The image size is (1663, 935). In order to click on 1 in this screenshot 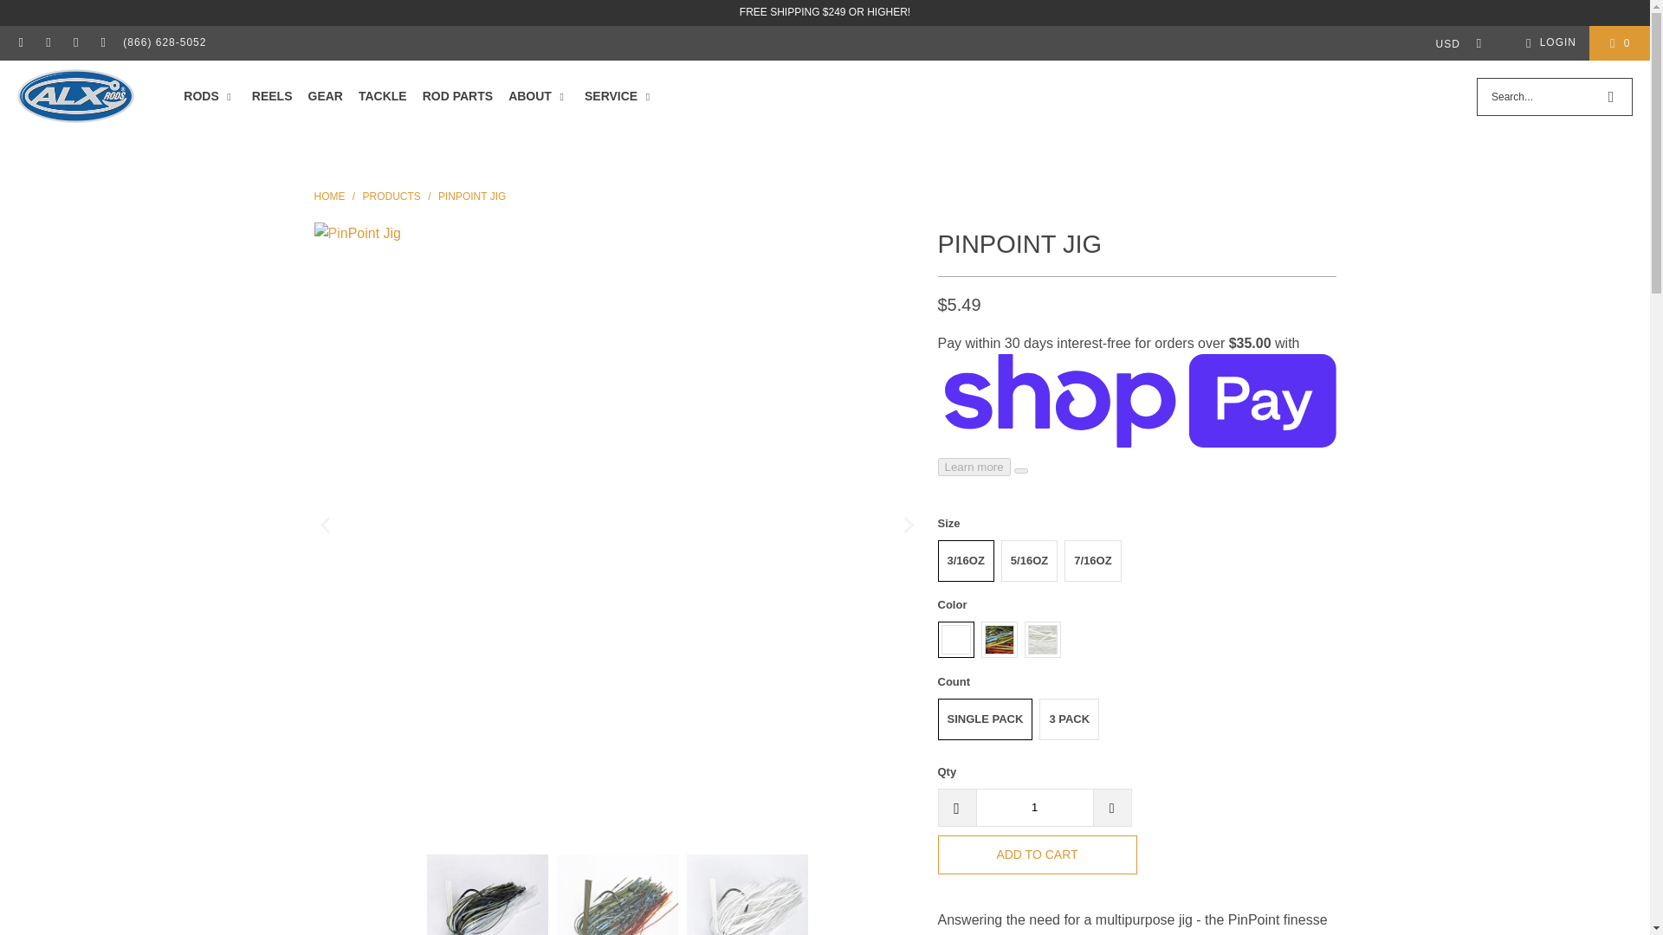, I will do `click(1033, 807)`.